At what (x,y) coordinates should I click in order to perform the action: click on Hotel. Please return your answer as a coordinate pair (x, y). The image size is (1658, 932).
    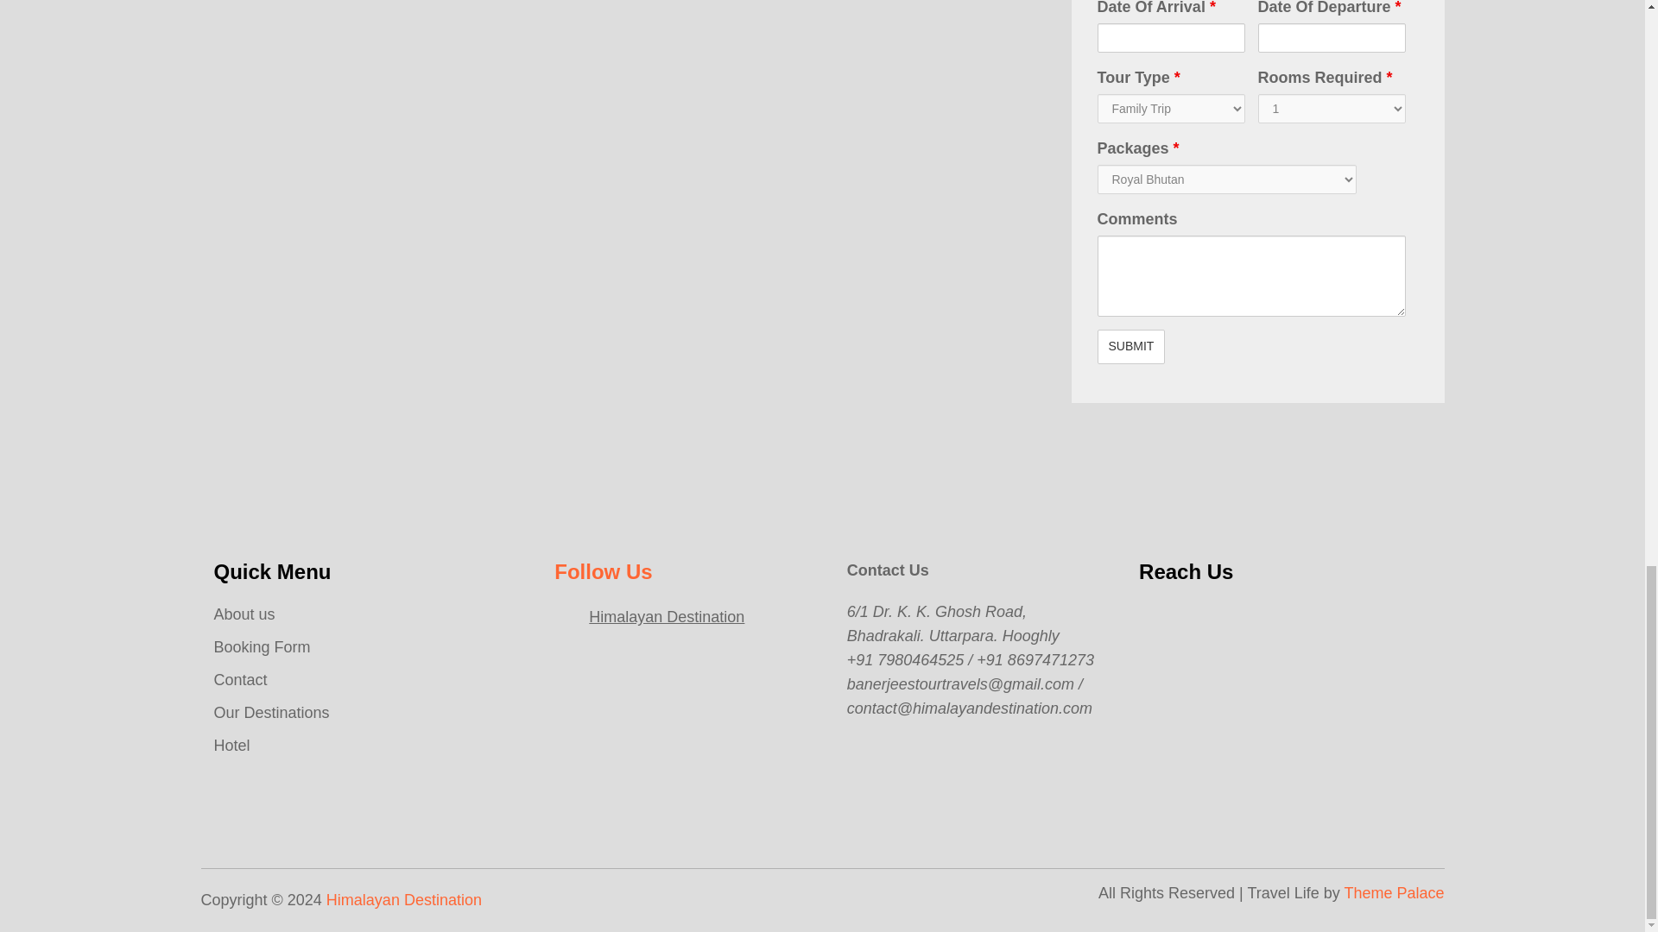
    Looking at the image, I should click on (231, 746).